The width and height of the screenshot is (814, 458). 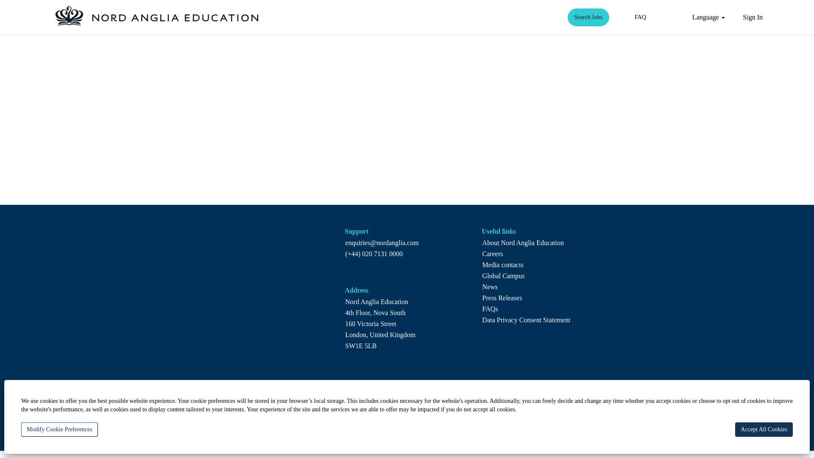 I want to click on Legal notice, so click(x=462, y=424).